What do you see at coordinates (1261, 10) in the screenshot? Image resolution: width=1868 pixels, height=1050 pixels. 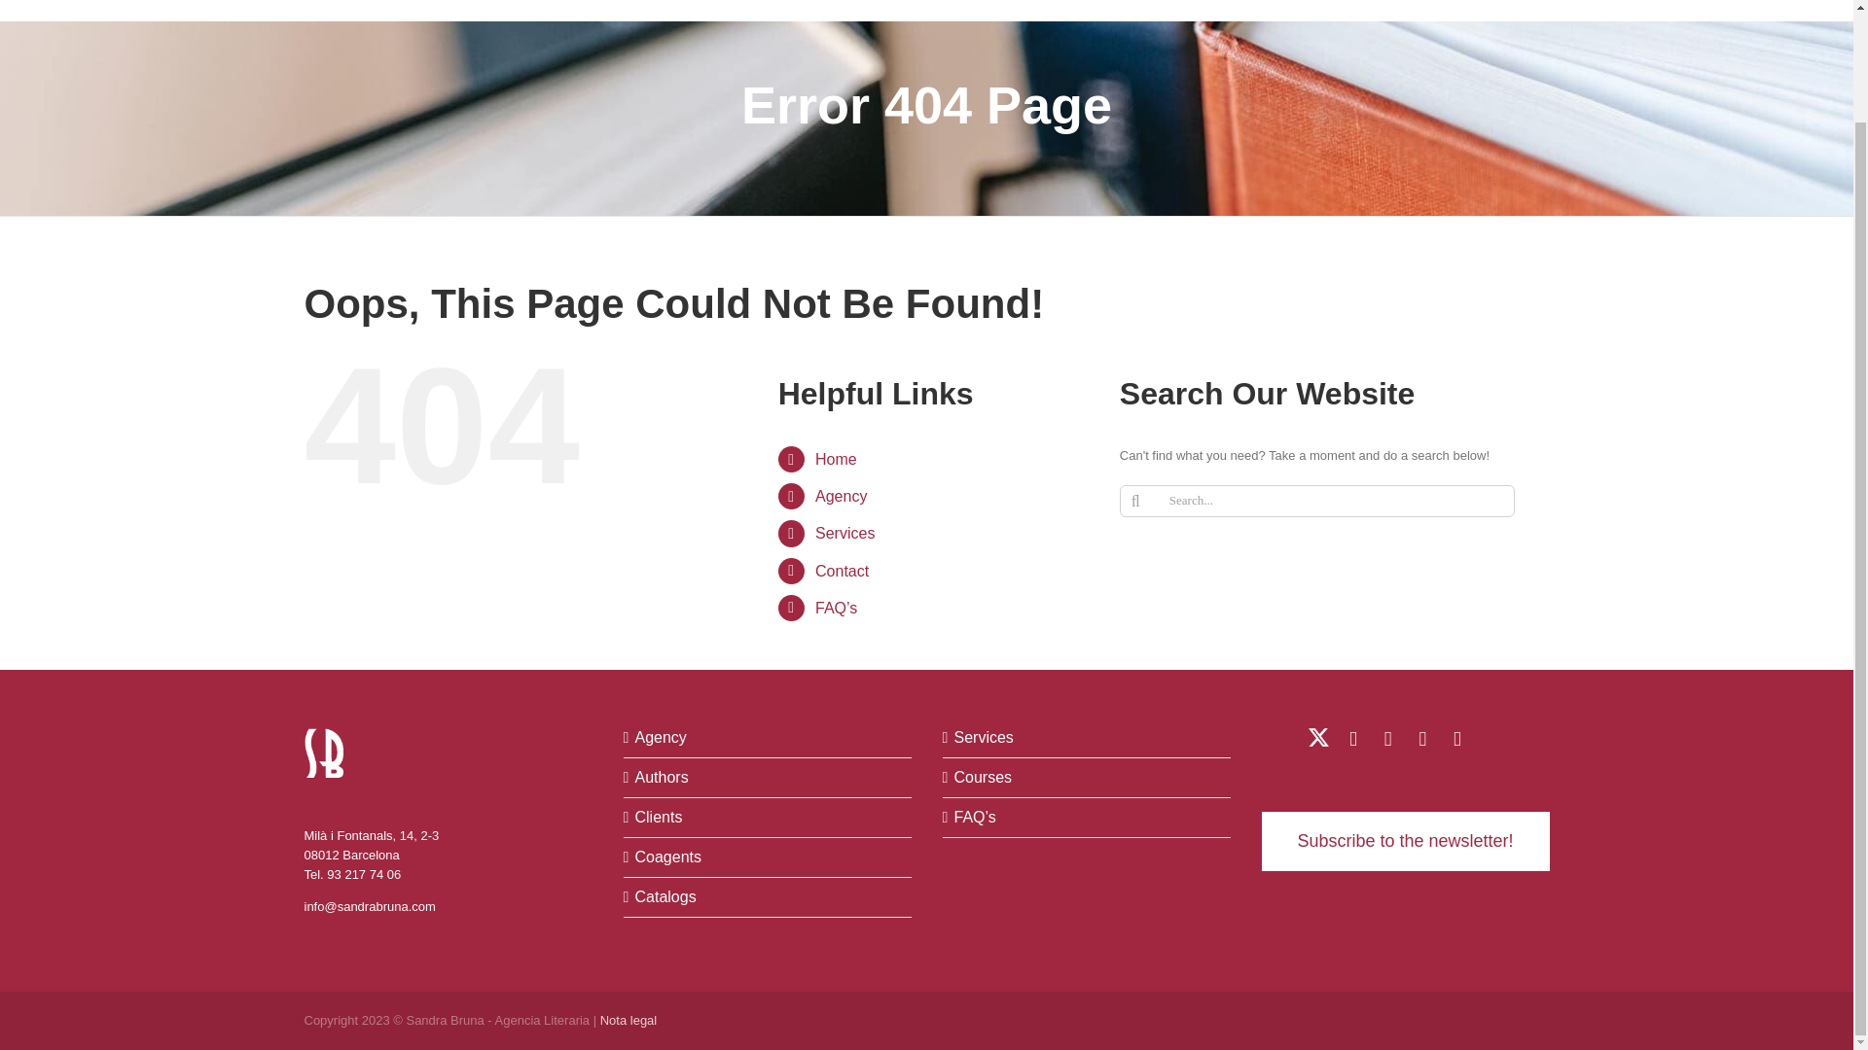 I see `COURSES` at bounding box center [1261, 10].